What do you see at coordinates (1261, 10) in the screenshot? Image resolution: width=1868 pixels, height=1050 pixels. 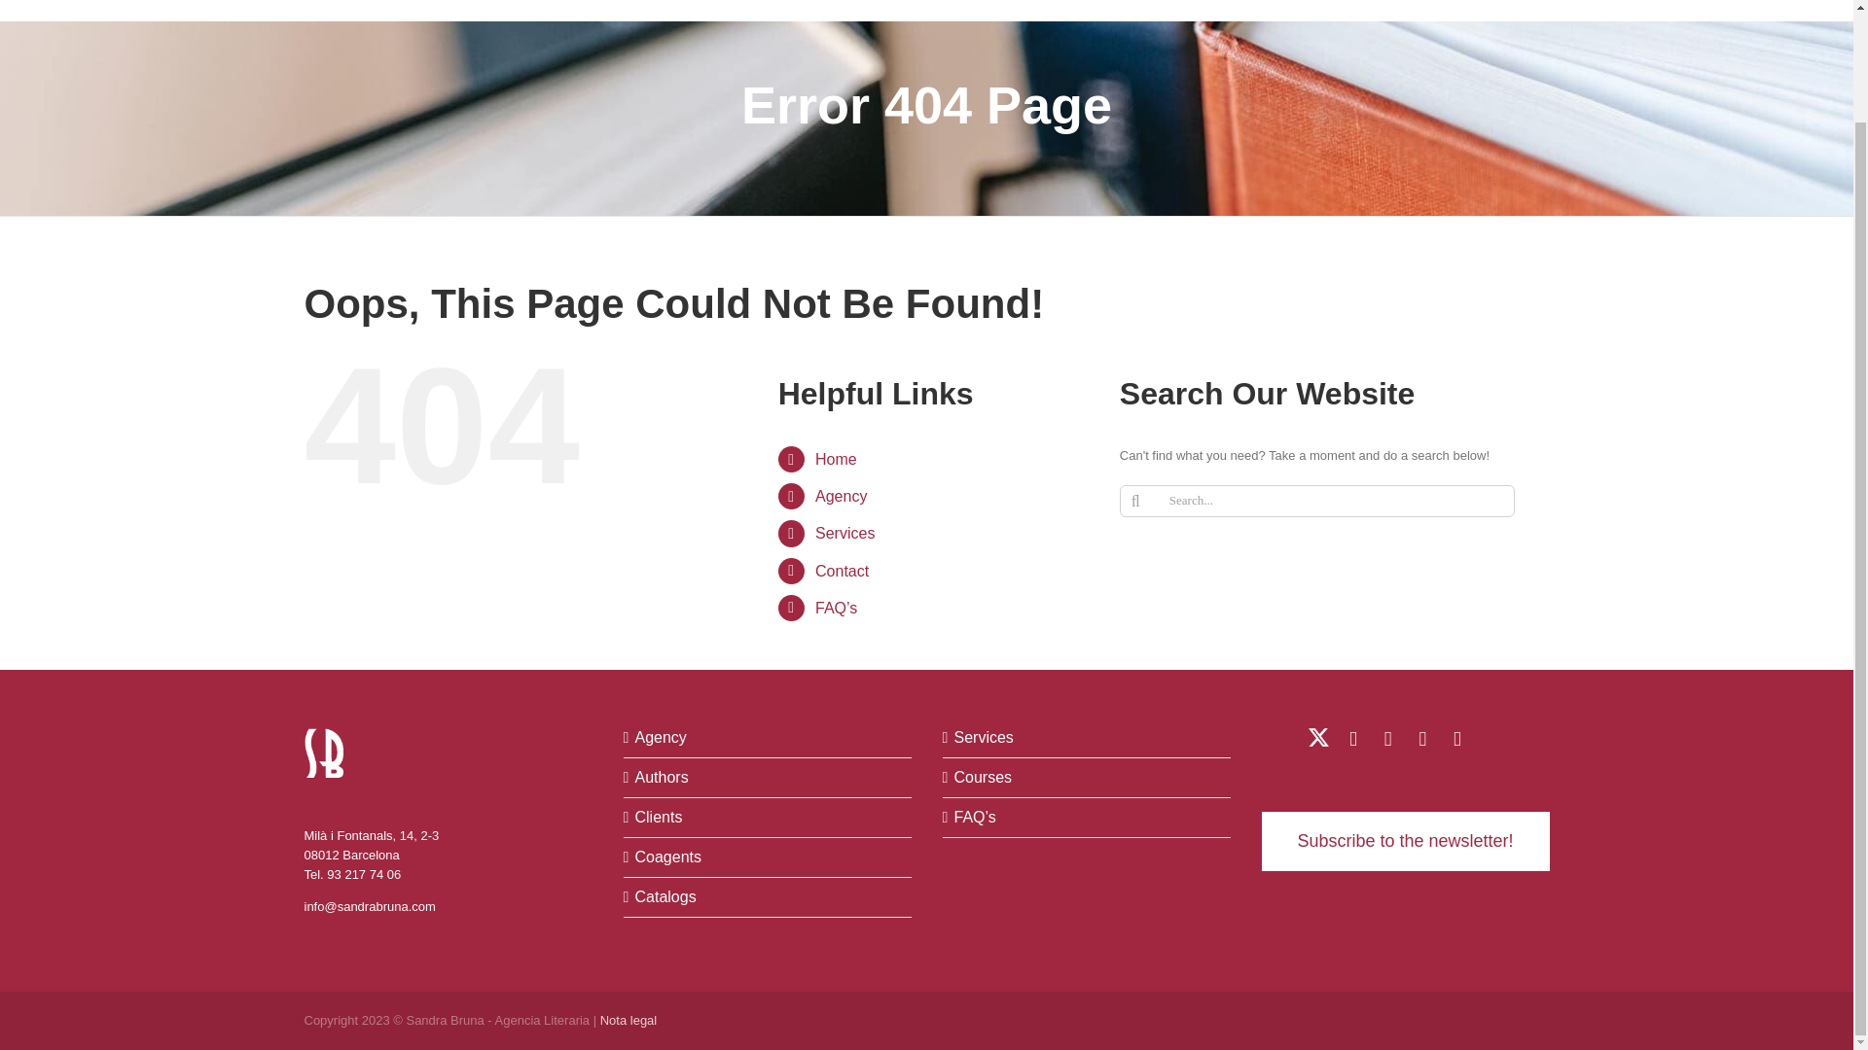 I see `COURSES` at bounding box center [1261, 10].